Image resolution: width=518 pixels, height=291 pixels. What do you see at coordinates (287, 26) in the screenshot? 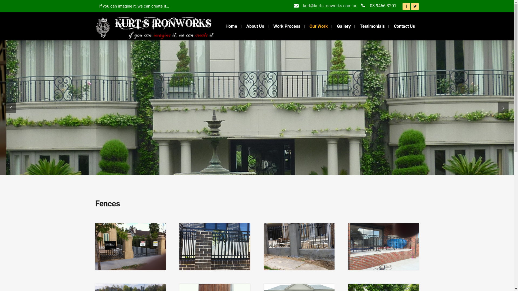
I see `Work Process` at bounding box center [287, 26].